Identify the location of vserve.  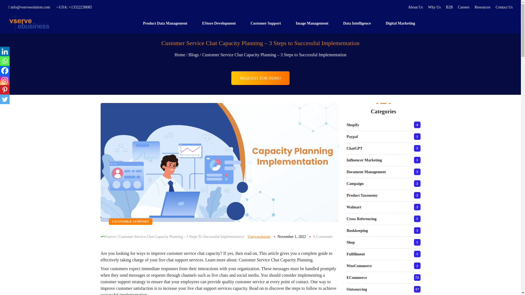
(29, 23).